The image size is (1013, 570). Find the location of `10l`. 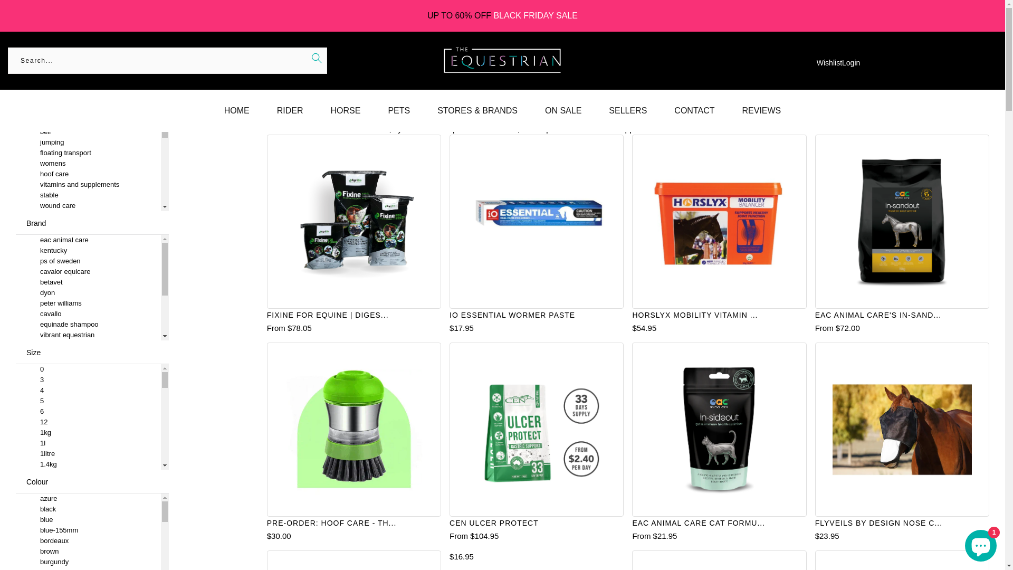

10l is located at coordinates (89, 559).